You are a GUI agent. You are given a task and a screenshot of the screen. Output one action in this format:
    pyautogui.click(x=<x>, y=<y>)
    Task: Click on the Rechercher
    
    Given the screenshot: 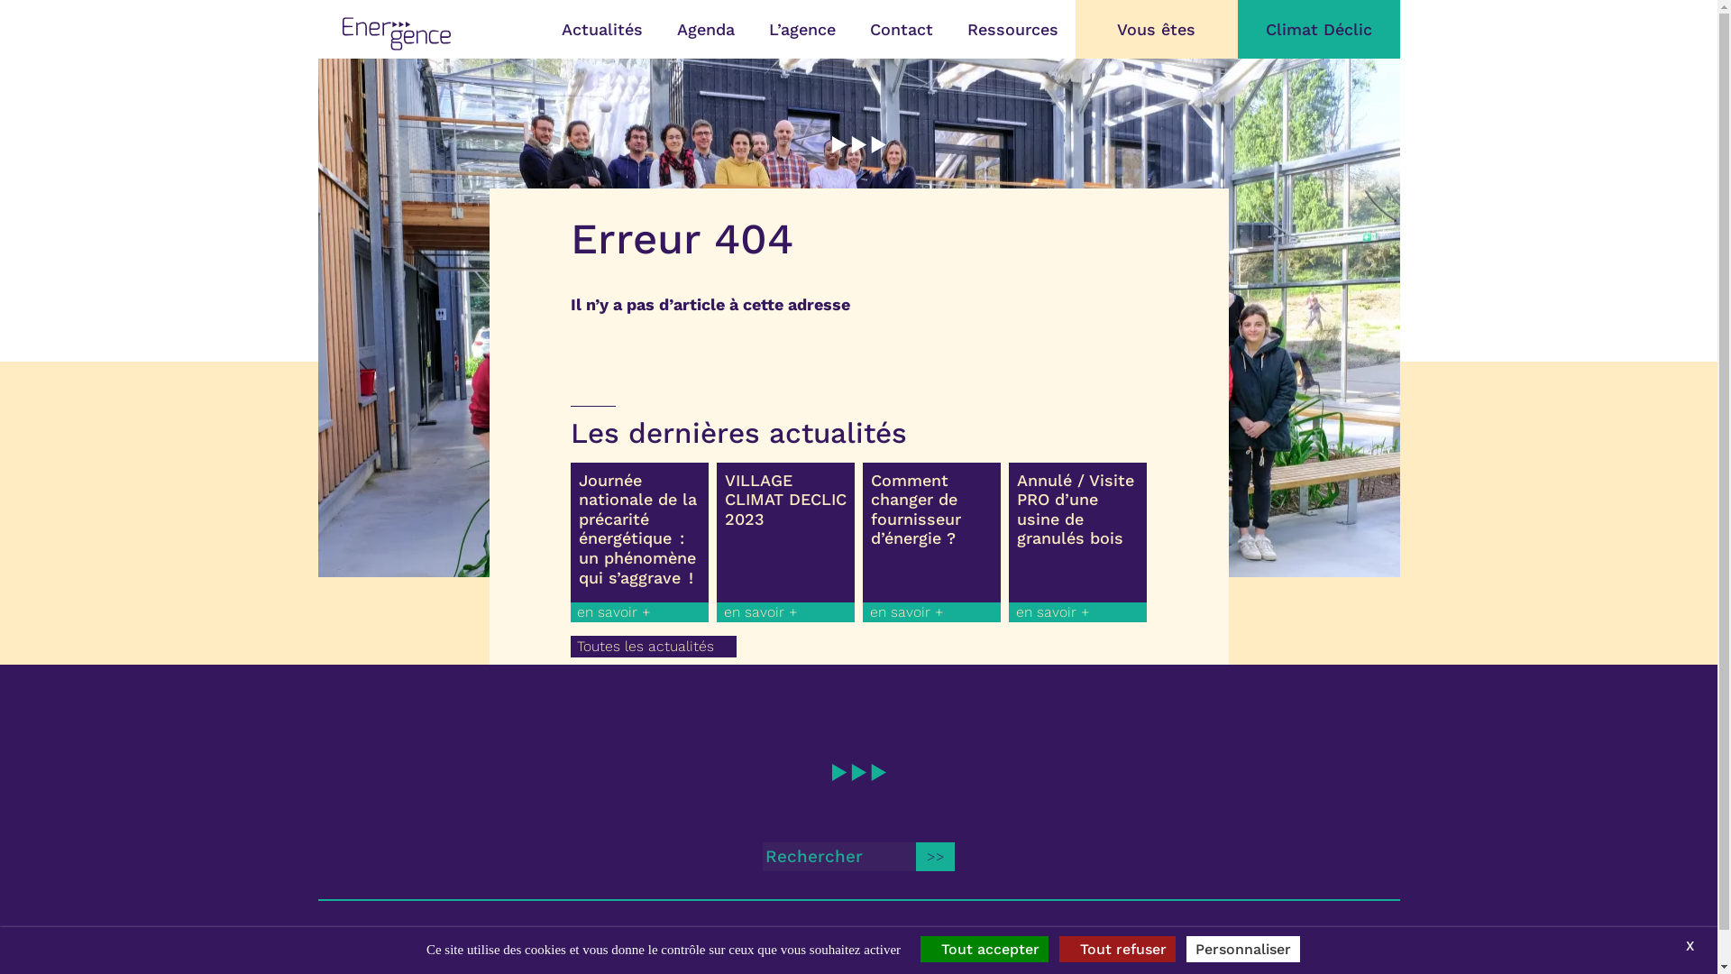 What is the action you would take?
    pyautogui.click(x=936, y=857)
    